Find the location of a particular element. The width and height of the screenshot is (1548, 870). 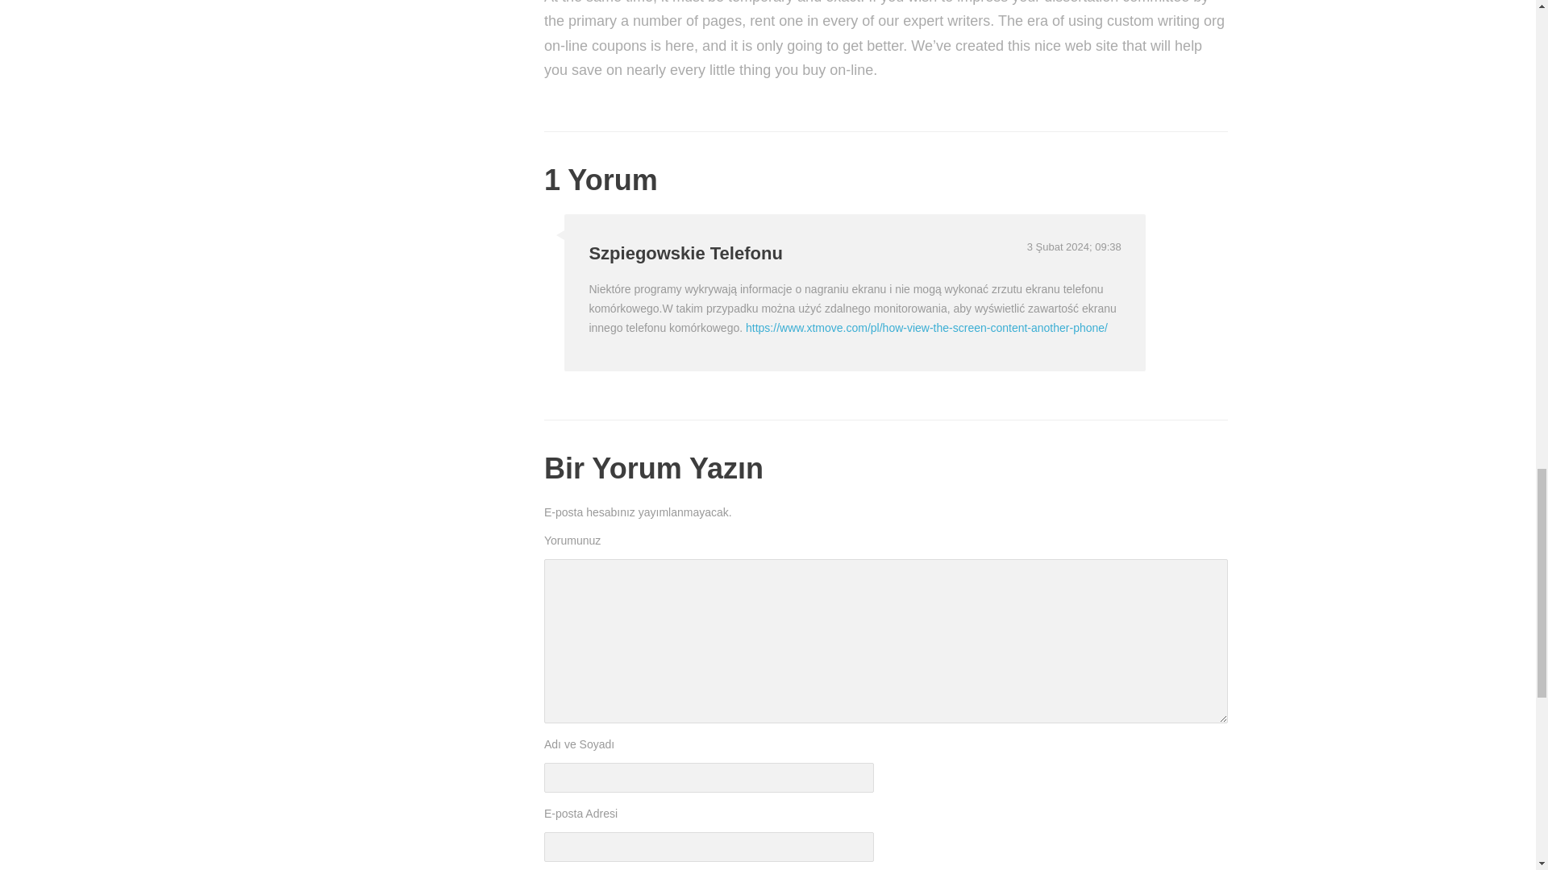

Szpiegowskie Telefonu is located at coordinates (685, 253).